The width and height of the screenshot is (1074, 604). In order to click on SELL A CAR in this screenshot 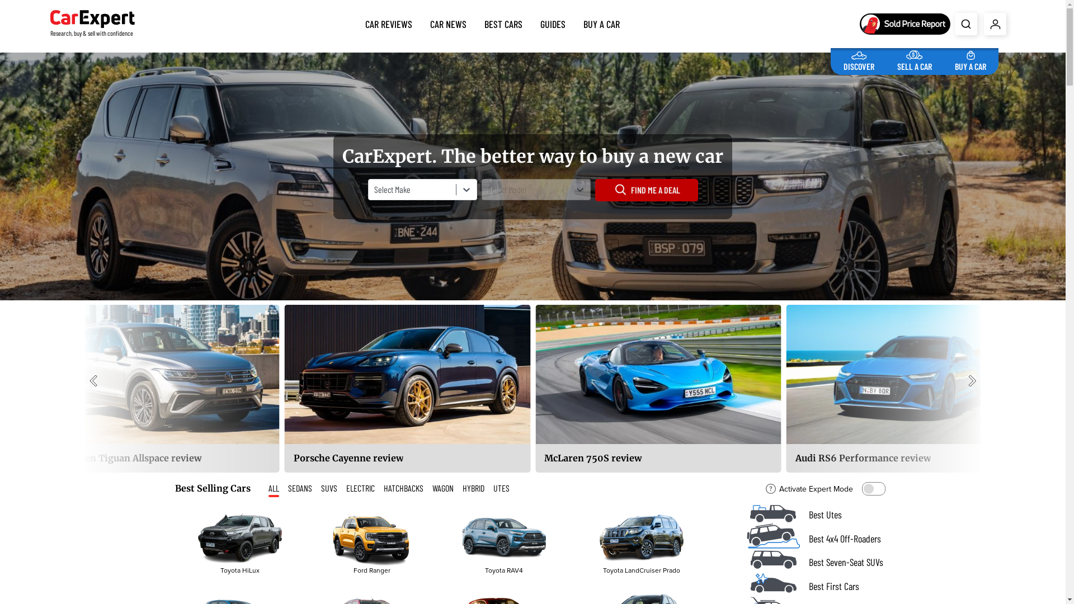, I will do `click(915, 59)`.